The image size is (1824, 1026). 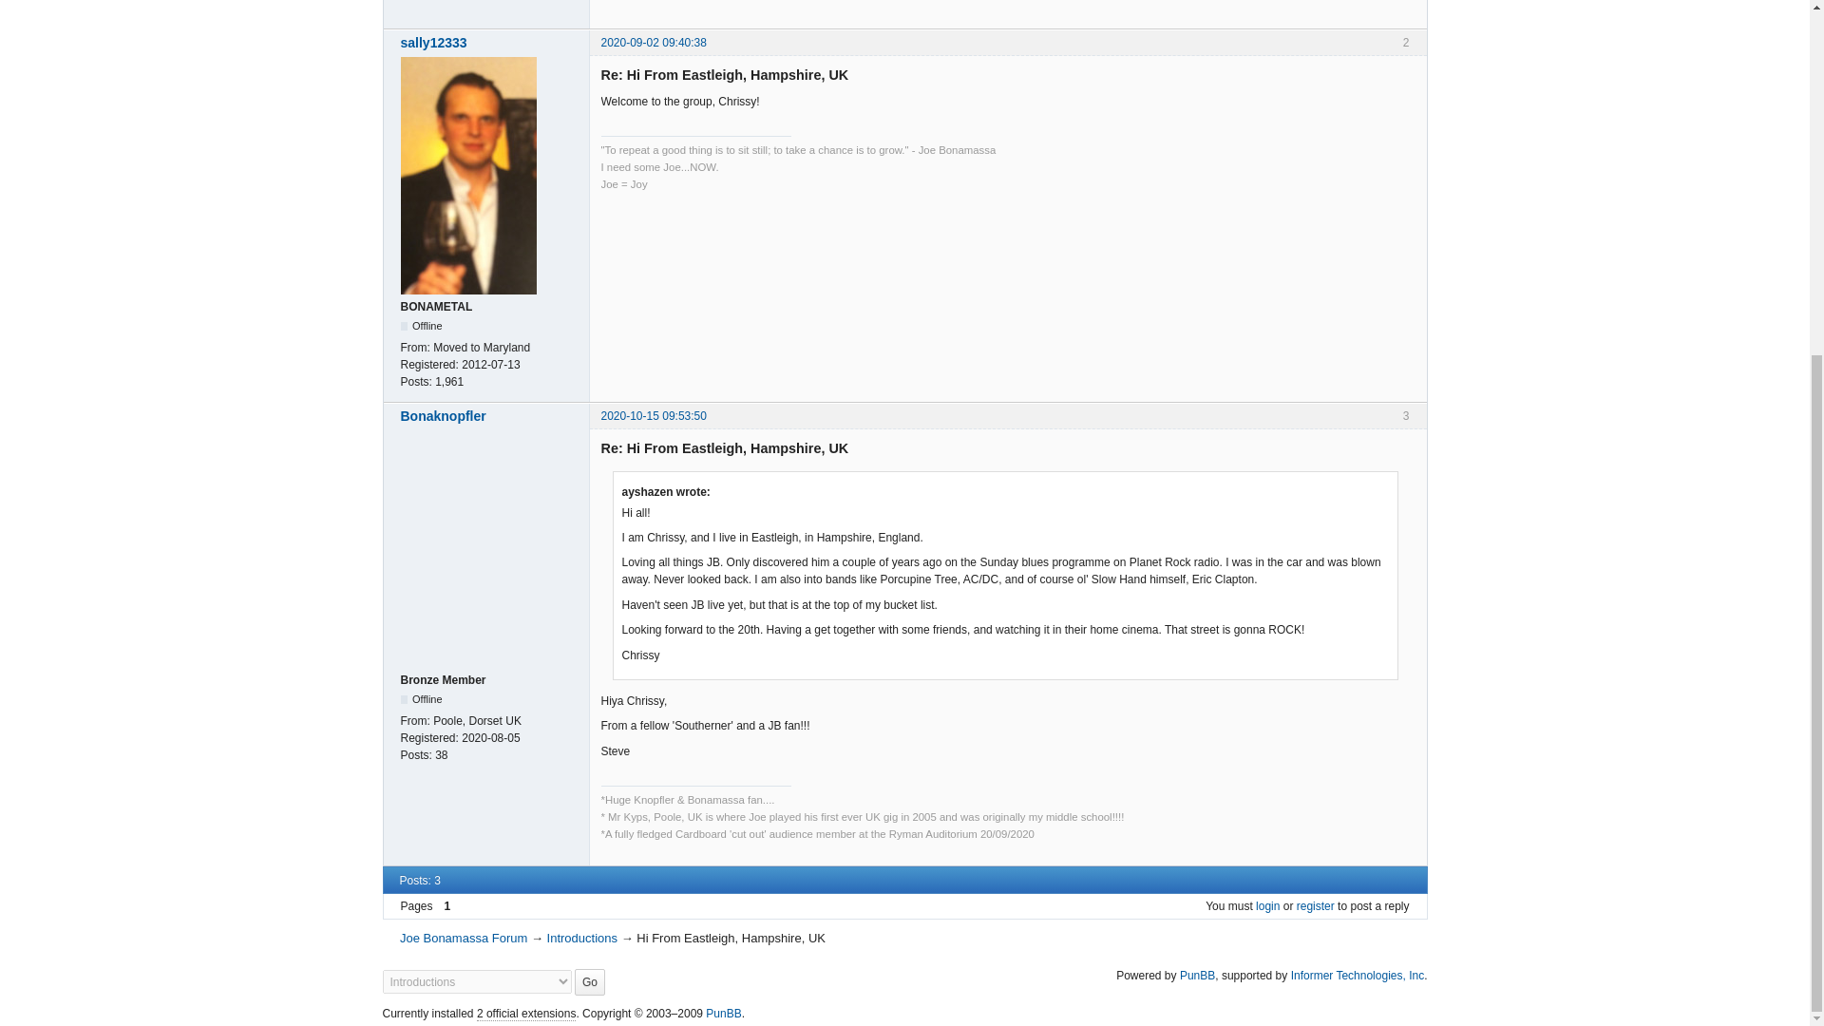 What do you see at coordinates (489, 416) in the screenshot?
I see `Go to Bonaknopfler's profile` at bounding box center [489, 416].